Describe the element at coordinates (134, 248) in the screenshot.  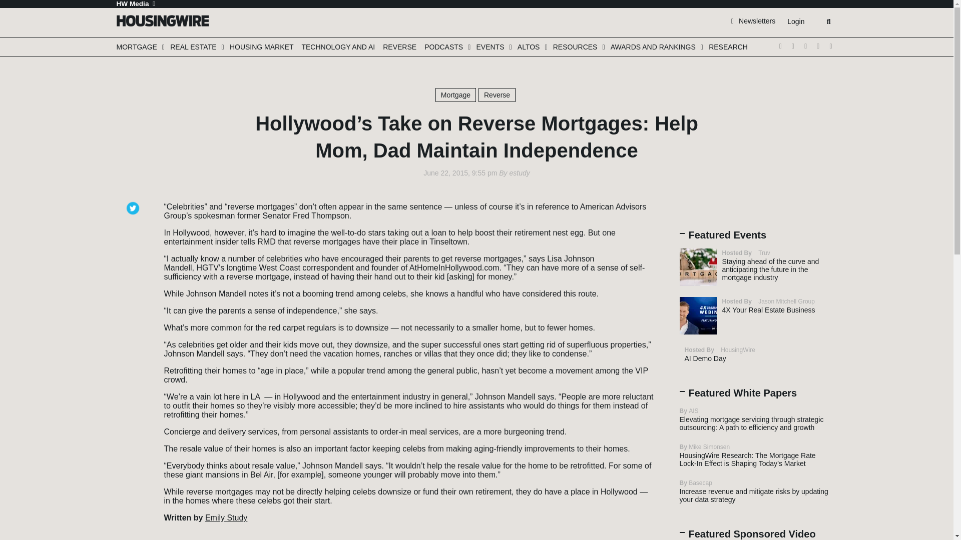
I see `Click to email a link to a friend` at that location.